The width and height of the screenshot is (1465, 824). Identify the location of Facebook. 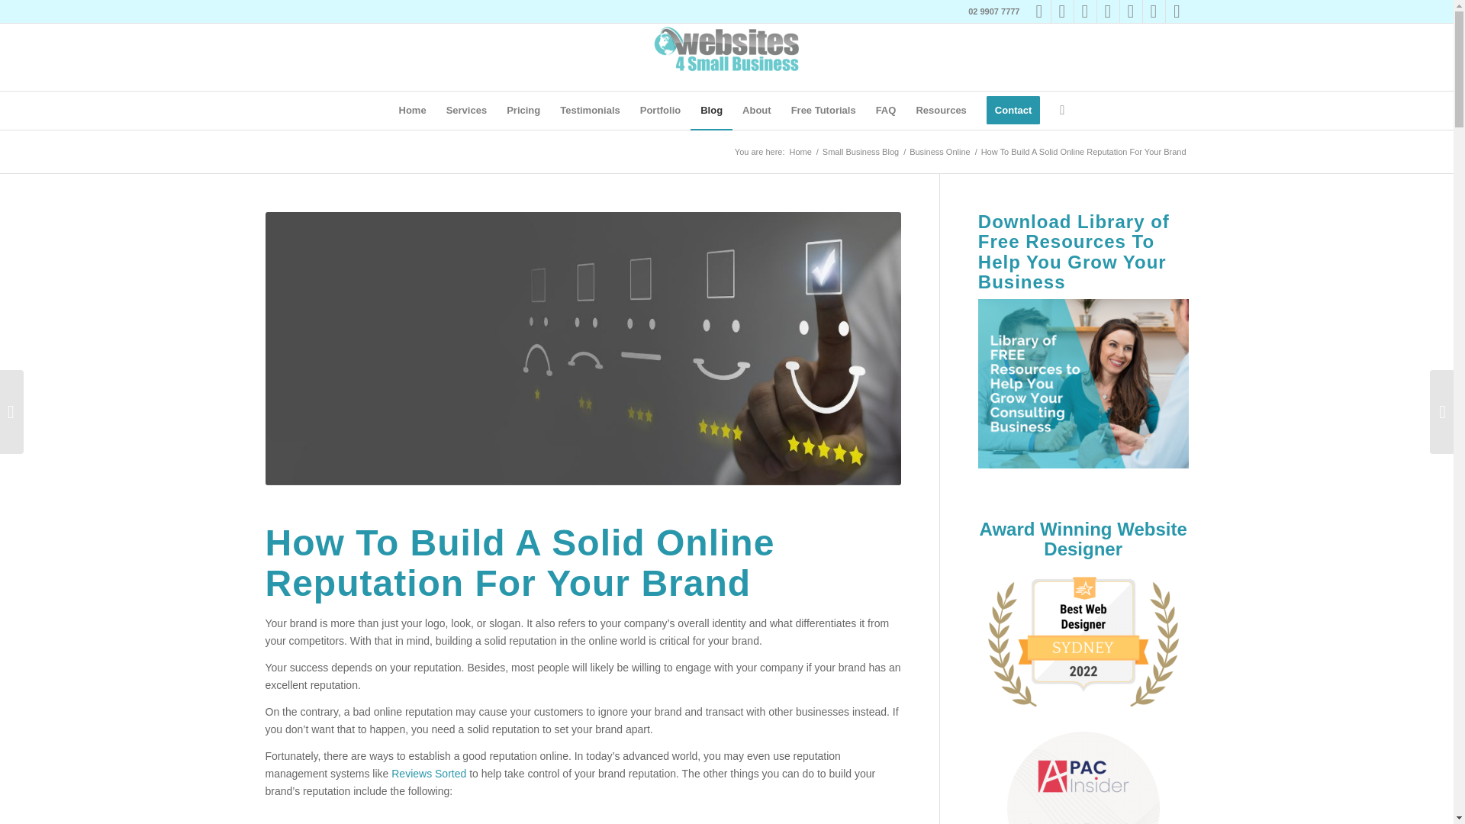
(1039, 11).